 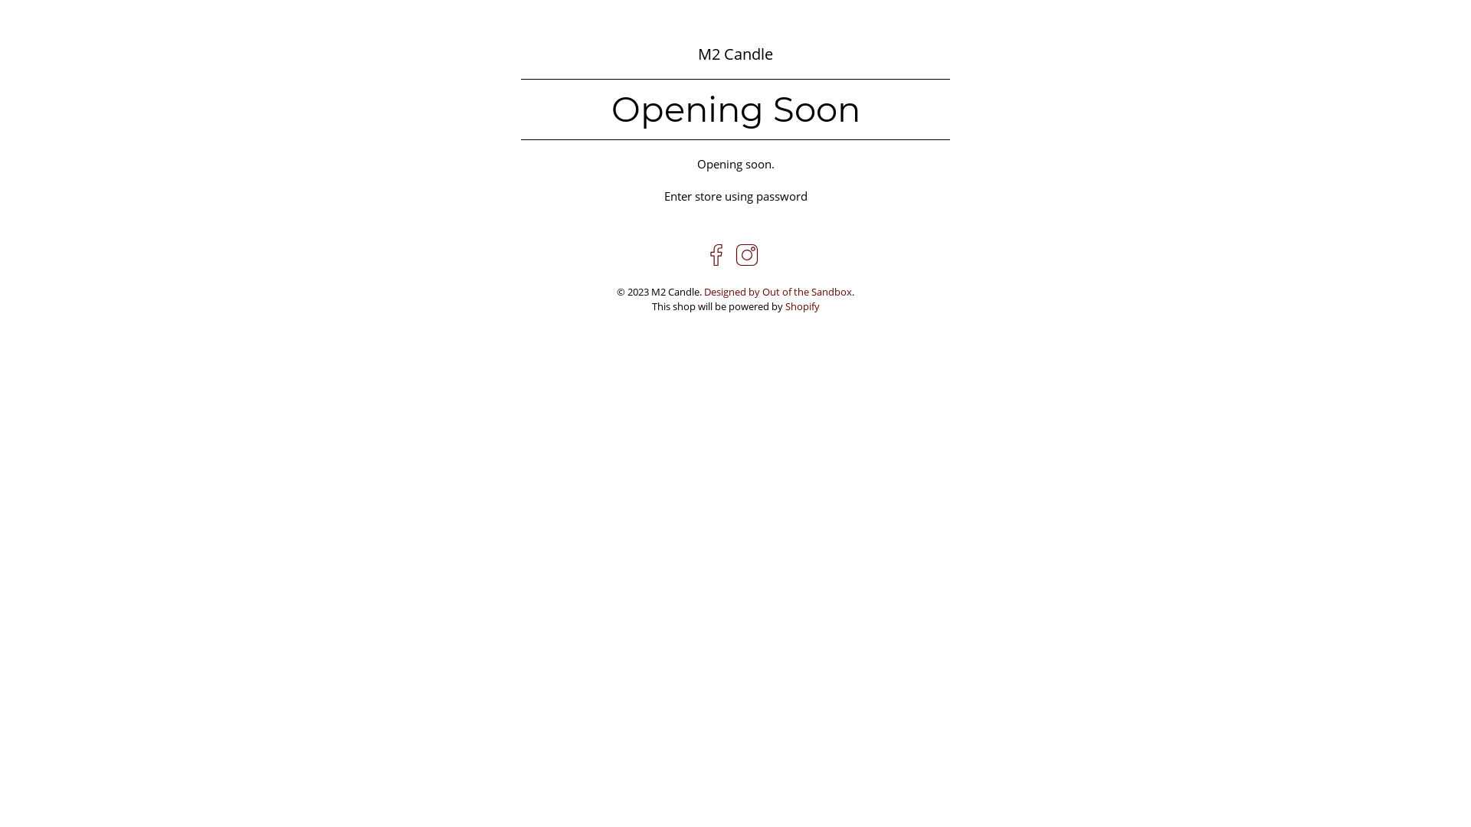 I want to click on Shopify, so click(x=801, y=306).